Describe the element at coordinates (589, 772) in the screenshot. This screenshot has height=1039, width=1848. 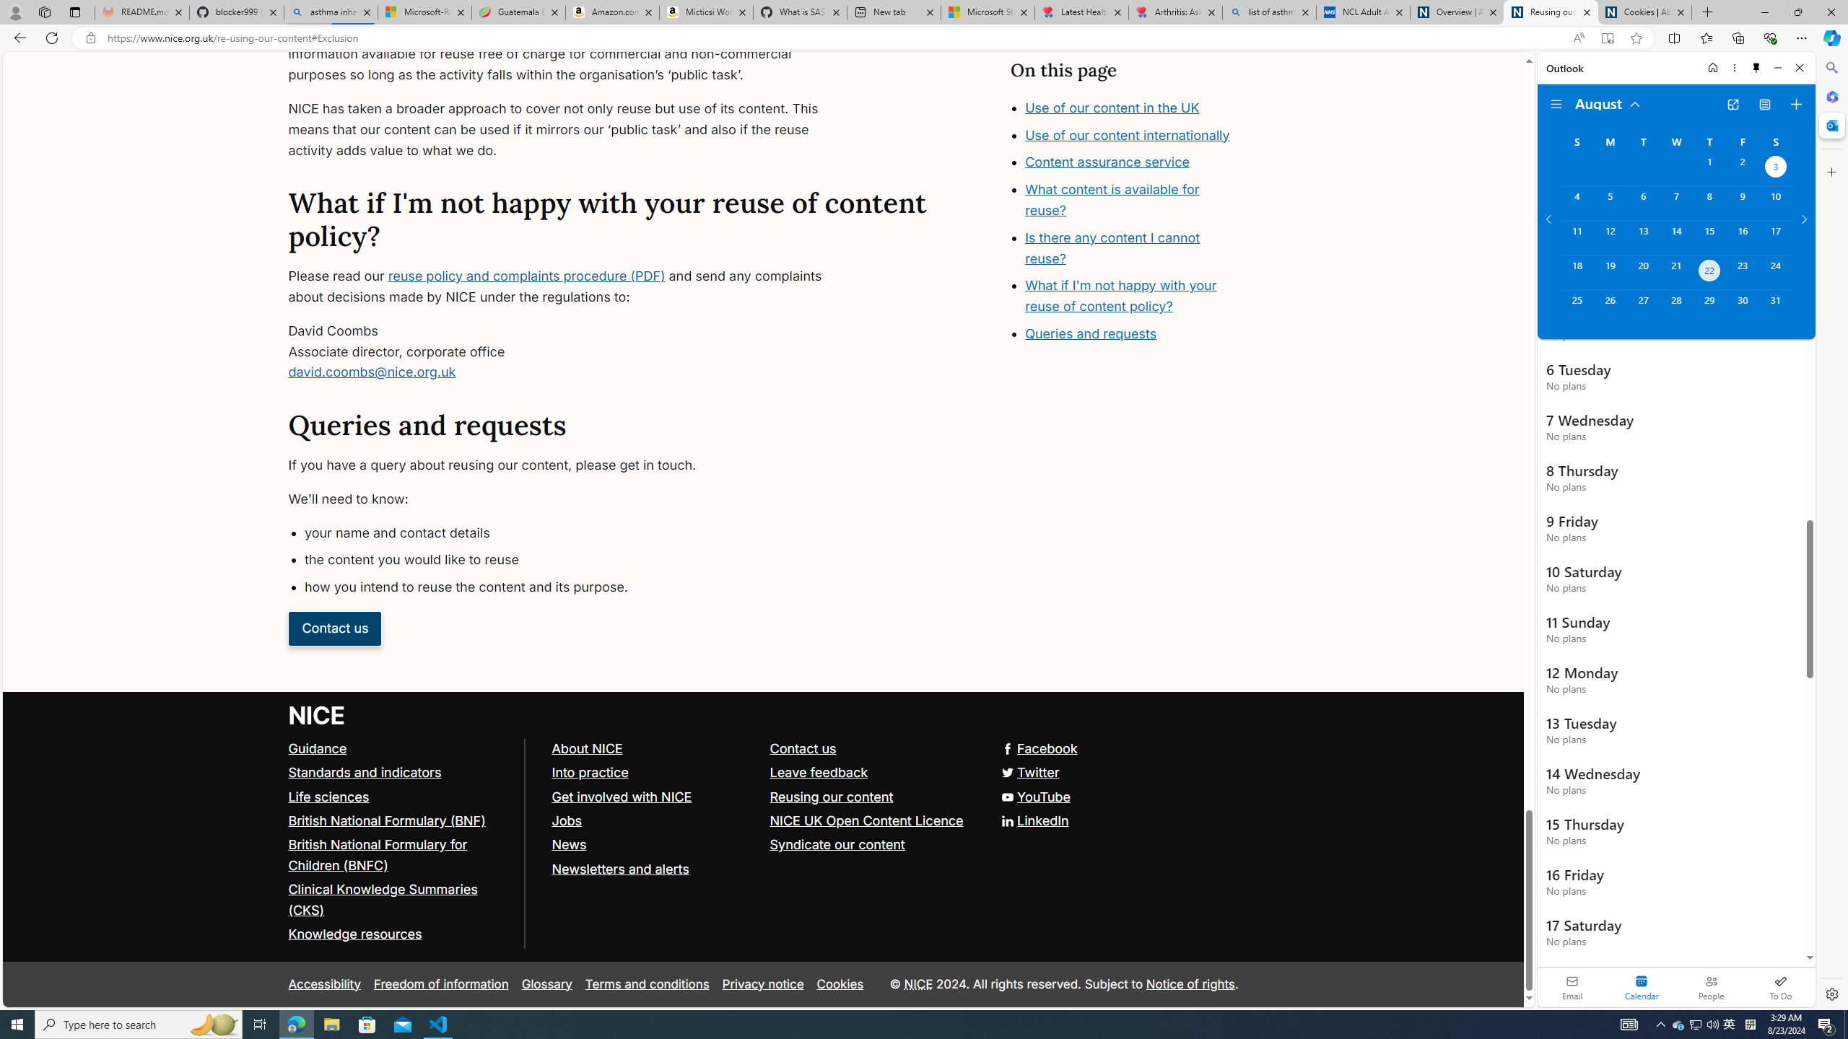
I see `Into practice` at that location.